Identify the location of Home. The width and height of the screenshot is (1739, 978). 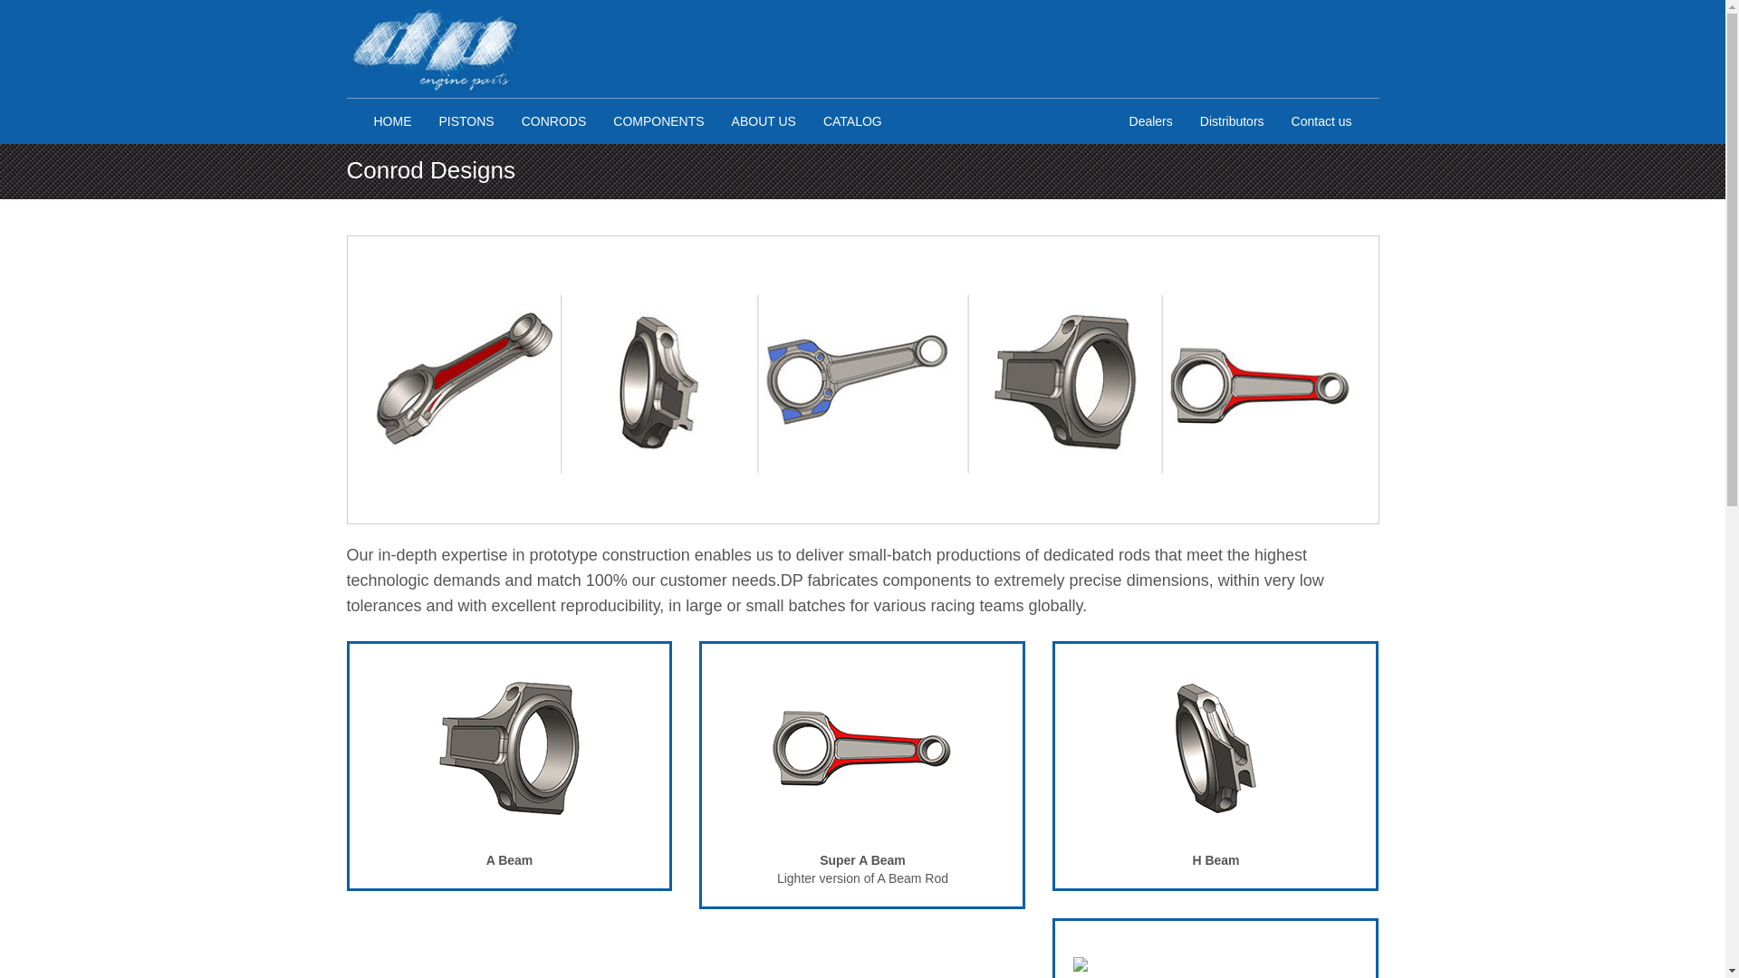
(435, 49).